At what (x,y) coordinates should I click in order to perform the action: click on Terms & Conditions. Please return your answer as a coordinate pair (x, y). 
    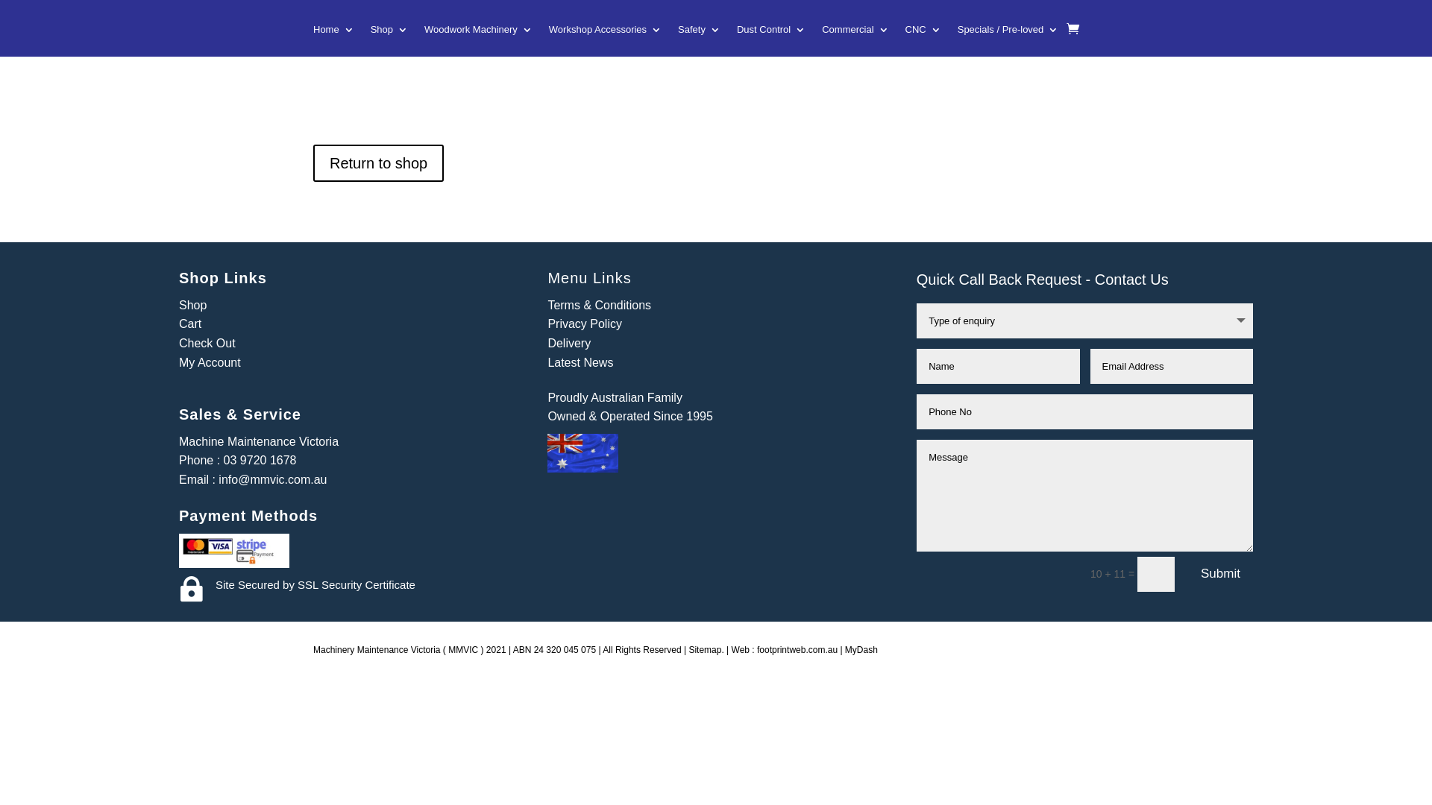
    Looking at the image, I should click on (600, 306).